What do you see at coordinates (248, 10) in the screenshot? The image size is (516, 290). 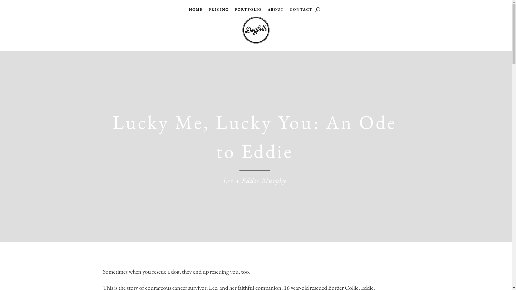 I see `PORTFOLIO` at bounding box center [248, 10].